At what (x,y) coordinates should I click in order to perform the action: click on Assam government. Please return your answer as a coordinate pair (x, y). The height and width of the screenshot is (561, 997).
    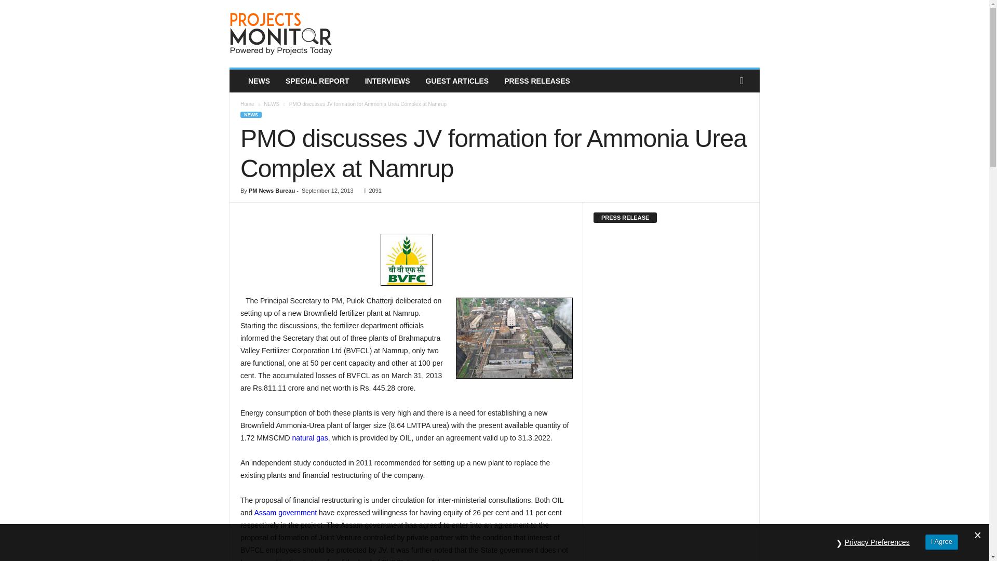
    Looking at the image, I should click on (286, 512).